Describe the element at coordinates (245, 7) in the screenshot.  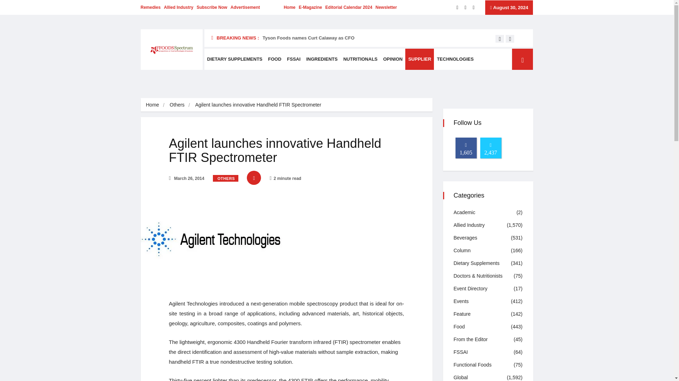
I see `Advertisement` at that location.